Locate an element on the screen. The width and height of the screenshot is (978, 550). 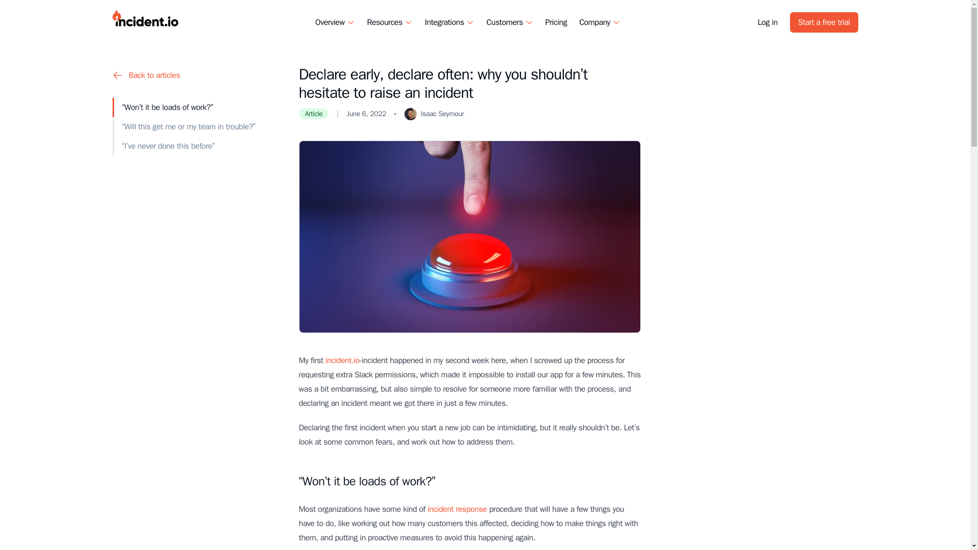
Company is located at coordinates (594, 22).